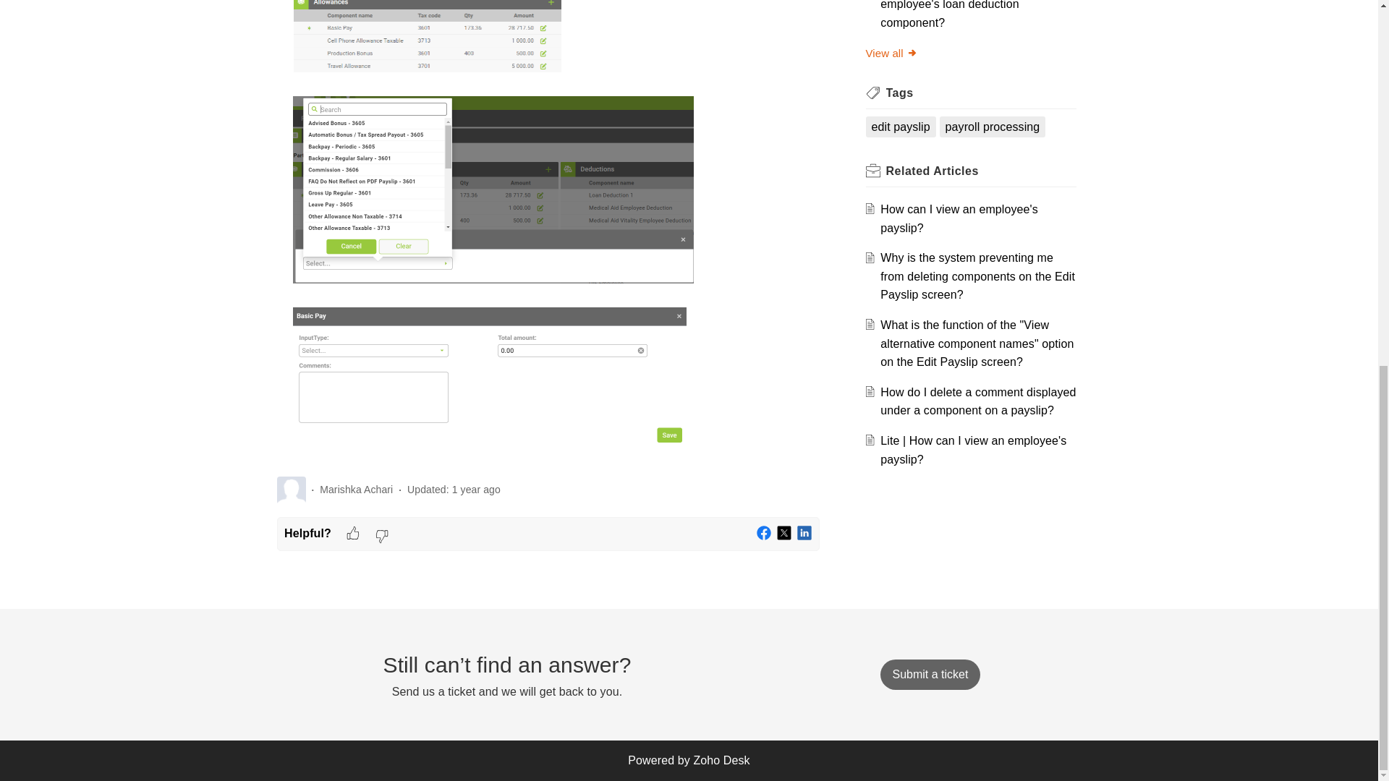 The width and height of the screenshot is (1389, 781). I want to click on 30 Mar 2023 08:37 PM, so click(476, 489).